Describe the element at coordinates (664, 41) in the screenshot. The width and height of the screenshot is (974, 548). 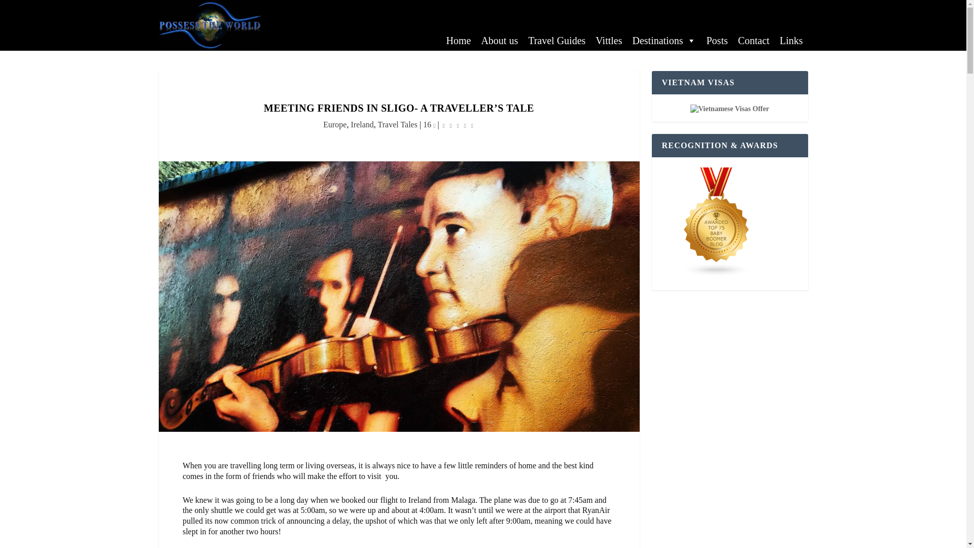
I see `Destinations` at that location.